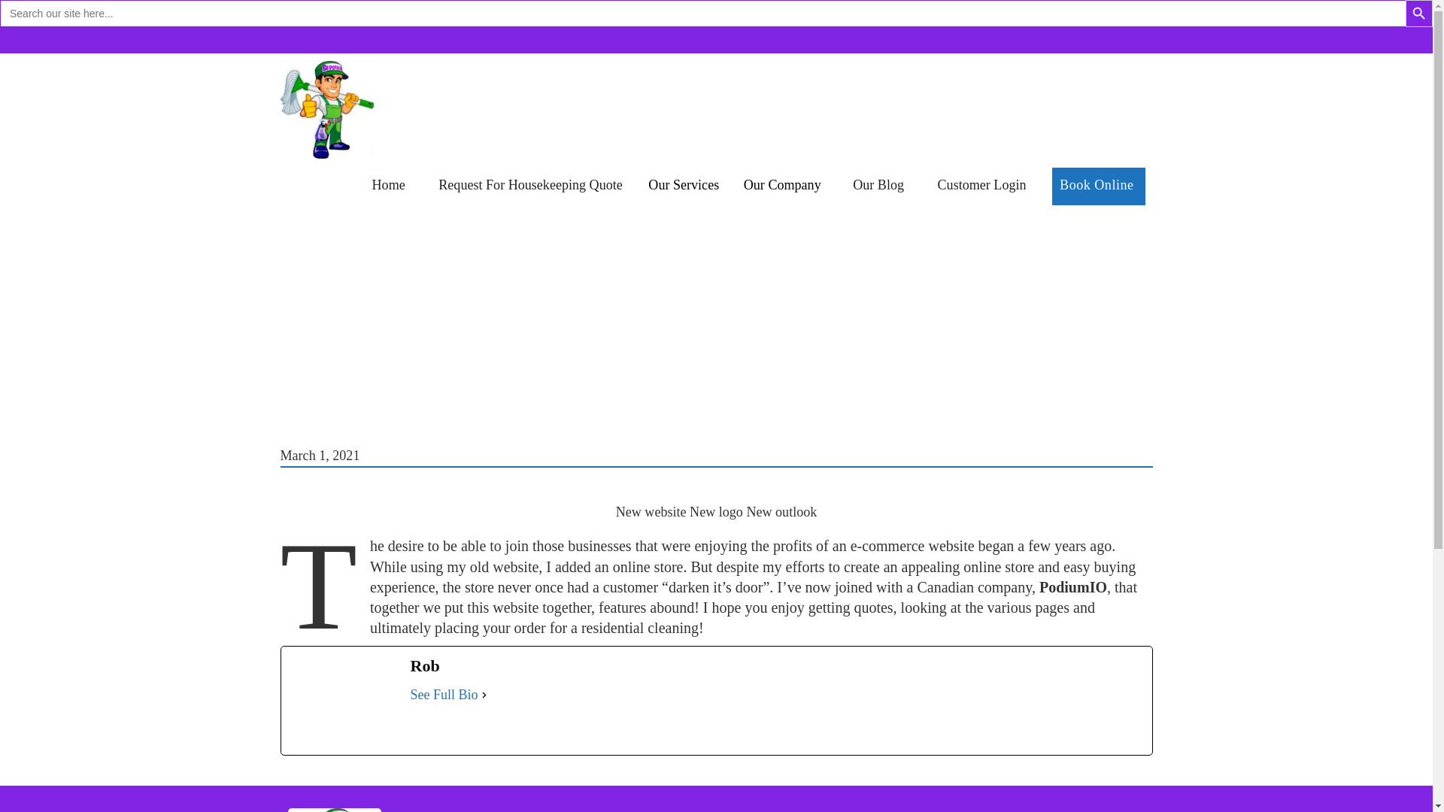 This screenshot has width=1444, height=812. I want to click on Customer Login, so click(981, 185).